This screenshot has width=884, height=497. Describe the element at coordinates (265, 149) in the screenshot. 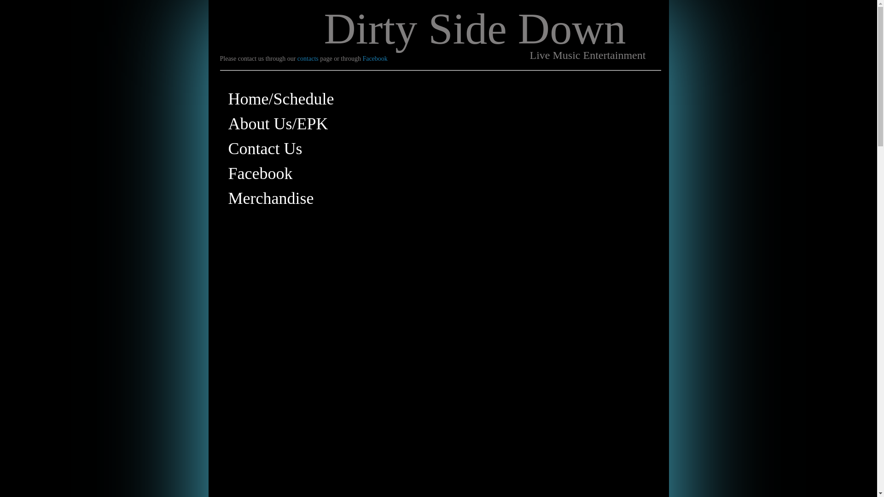

I see `Contact Us` at that location.